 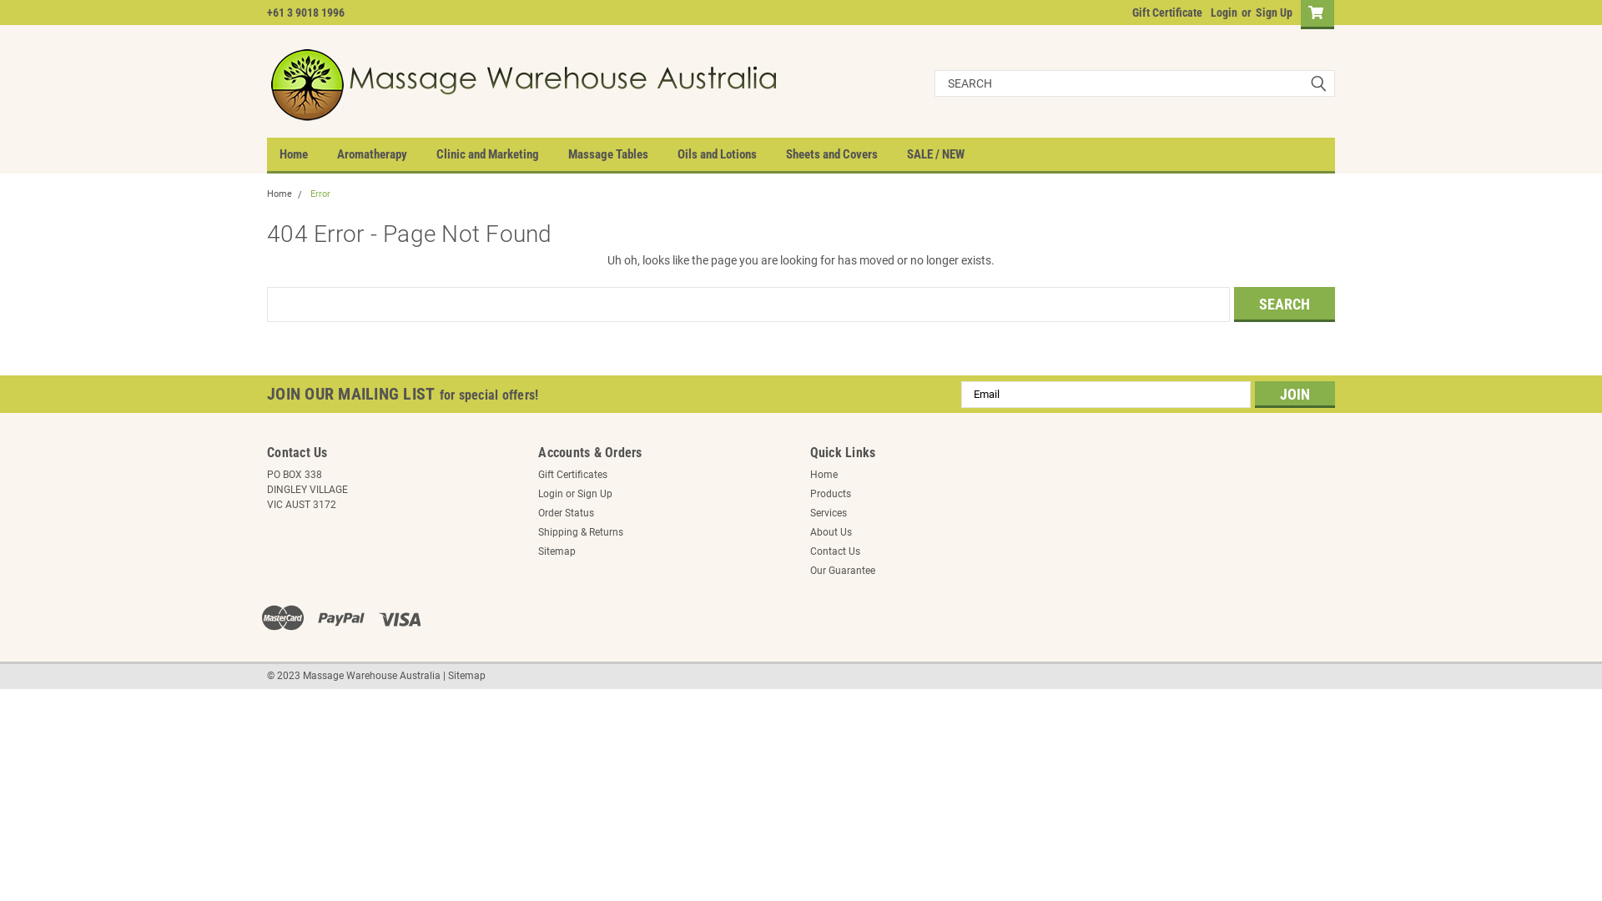 I want to click on Home, so click(x=280, y=194).